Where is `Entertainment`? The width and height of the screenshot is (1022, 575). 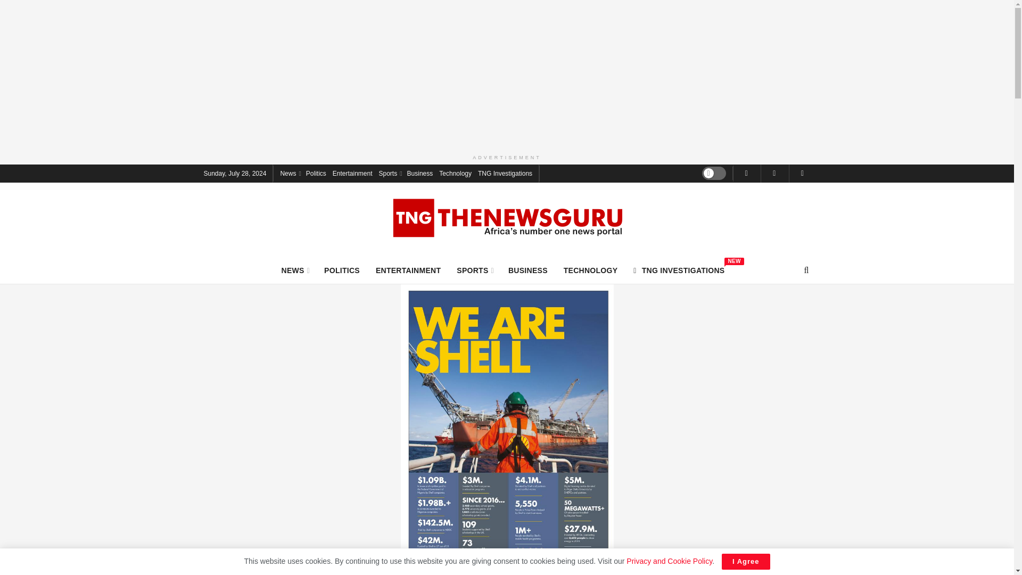 Entertainment is located at coordinates (352, 172).